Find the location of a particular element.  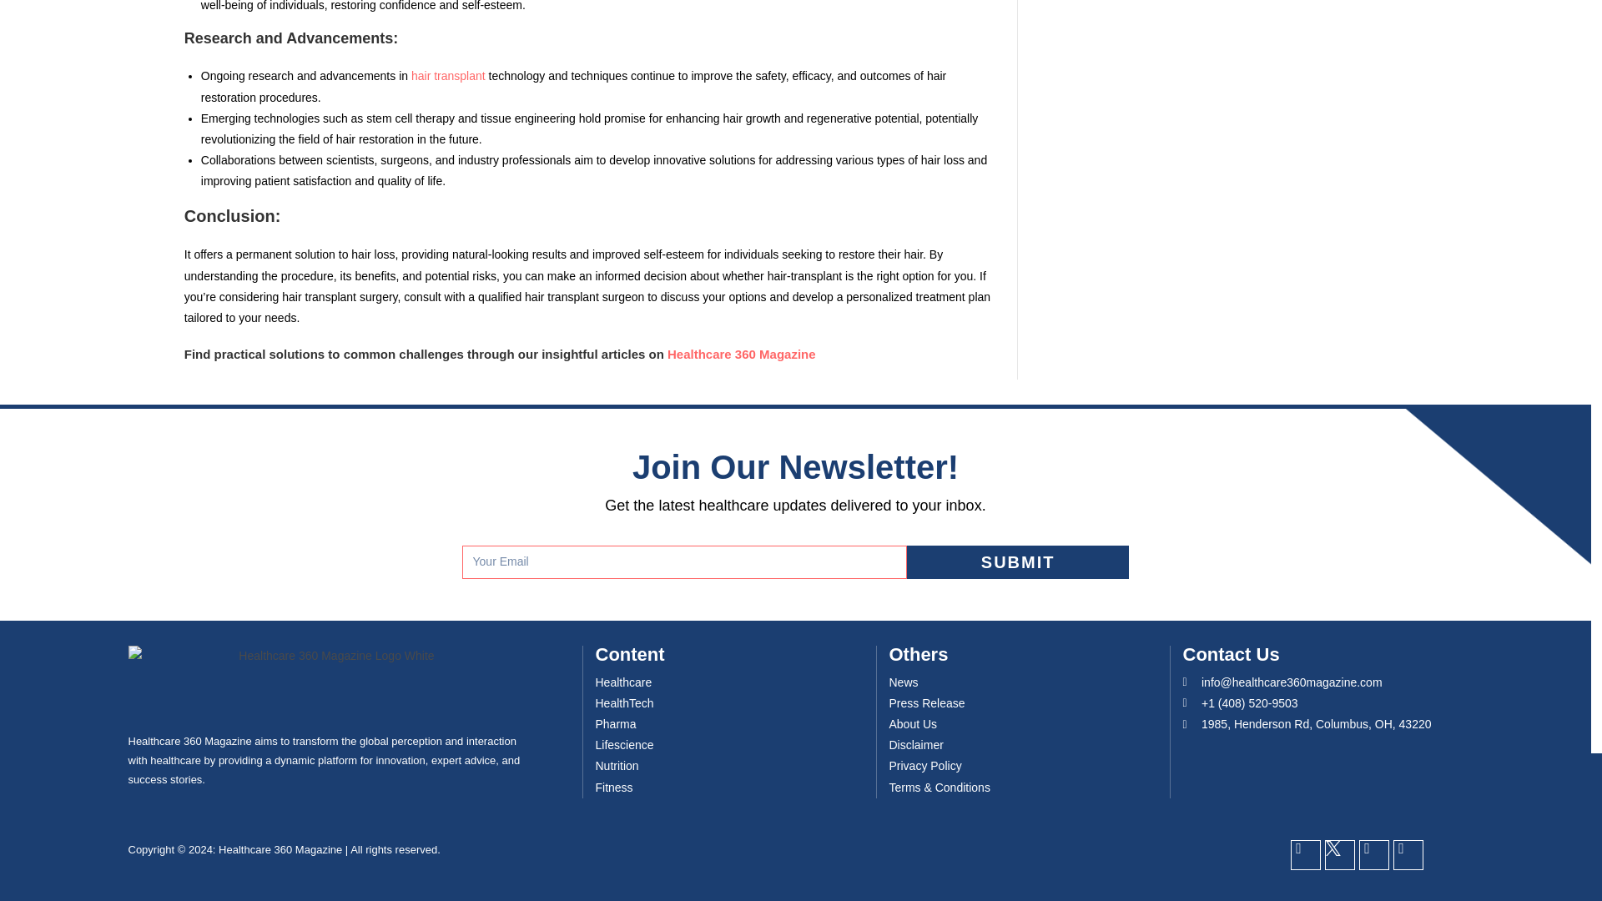

hair transplant is located at coordinates (448, 76).